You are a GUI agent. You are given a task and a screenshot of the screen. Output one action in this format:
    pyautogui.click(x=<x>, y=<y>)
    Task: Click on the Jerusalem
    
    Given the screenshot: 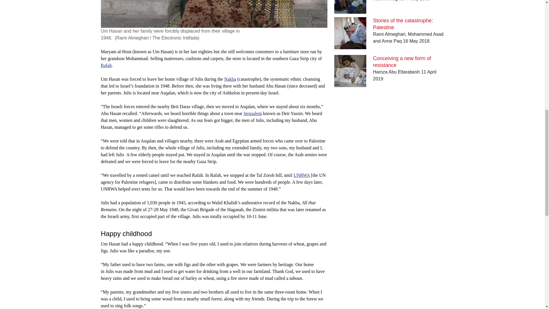 What is the action you would take?
    pyautogui.click(x=253, y=113)
    